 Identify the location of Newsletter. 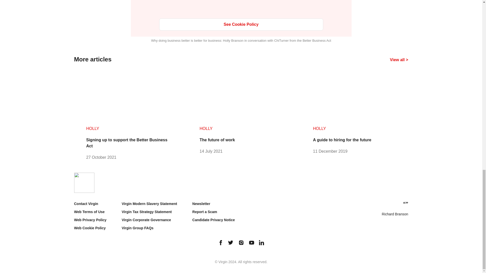
(201, 204).